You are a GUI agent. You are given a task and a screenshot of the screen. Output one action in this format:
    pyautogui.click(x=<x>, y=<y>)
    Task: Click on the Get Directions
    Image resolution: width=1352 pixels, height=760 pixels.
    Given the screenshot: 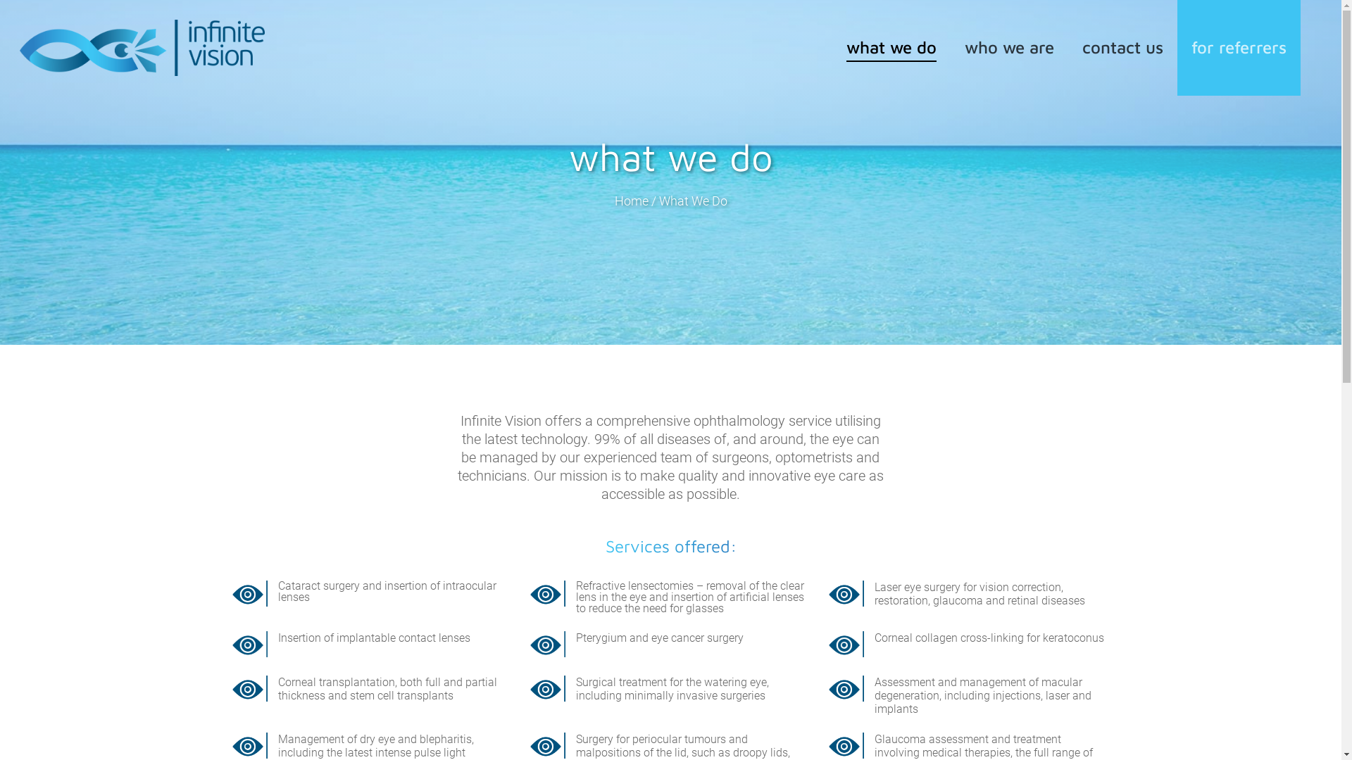 What is the action you would take?
    pyautogui.click(x=582, y=612)
    